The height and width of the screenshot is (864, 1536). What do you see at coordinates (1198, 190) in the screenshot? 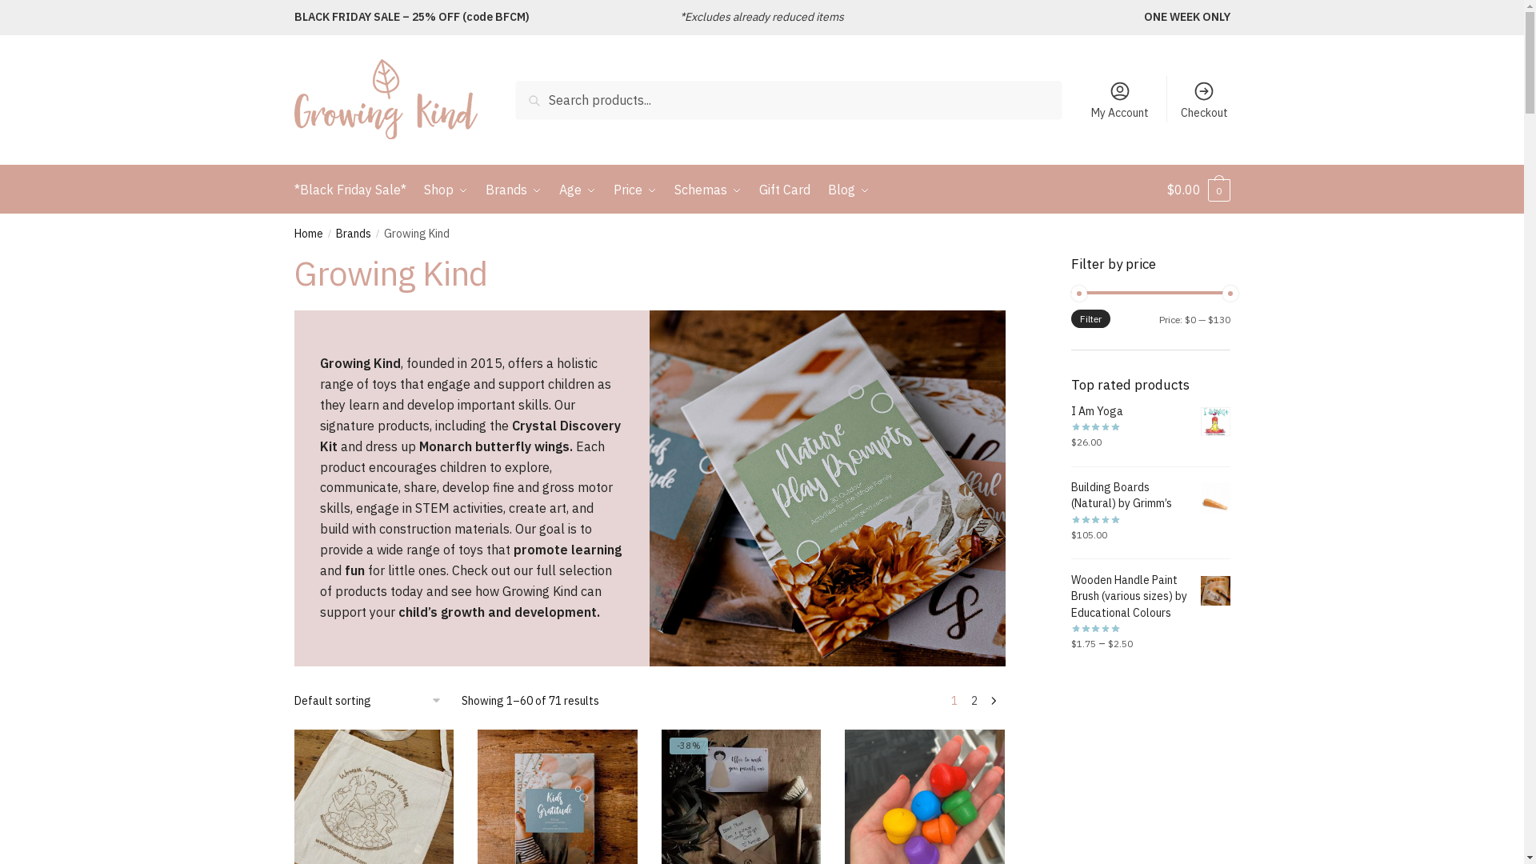
I see `$0.00 0` at bounding box center [1198, 190].